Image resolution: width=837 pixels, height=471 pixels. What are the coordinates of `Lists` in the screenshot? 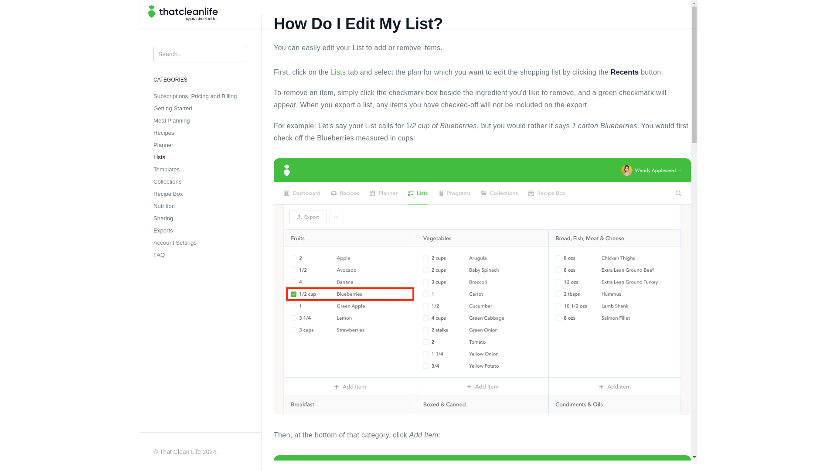 It's located at (338, 72).